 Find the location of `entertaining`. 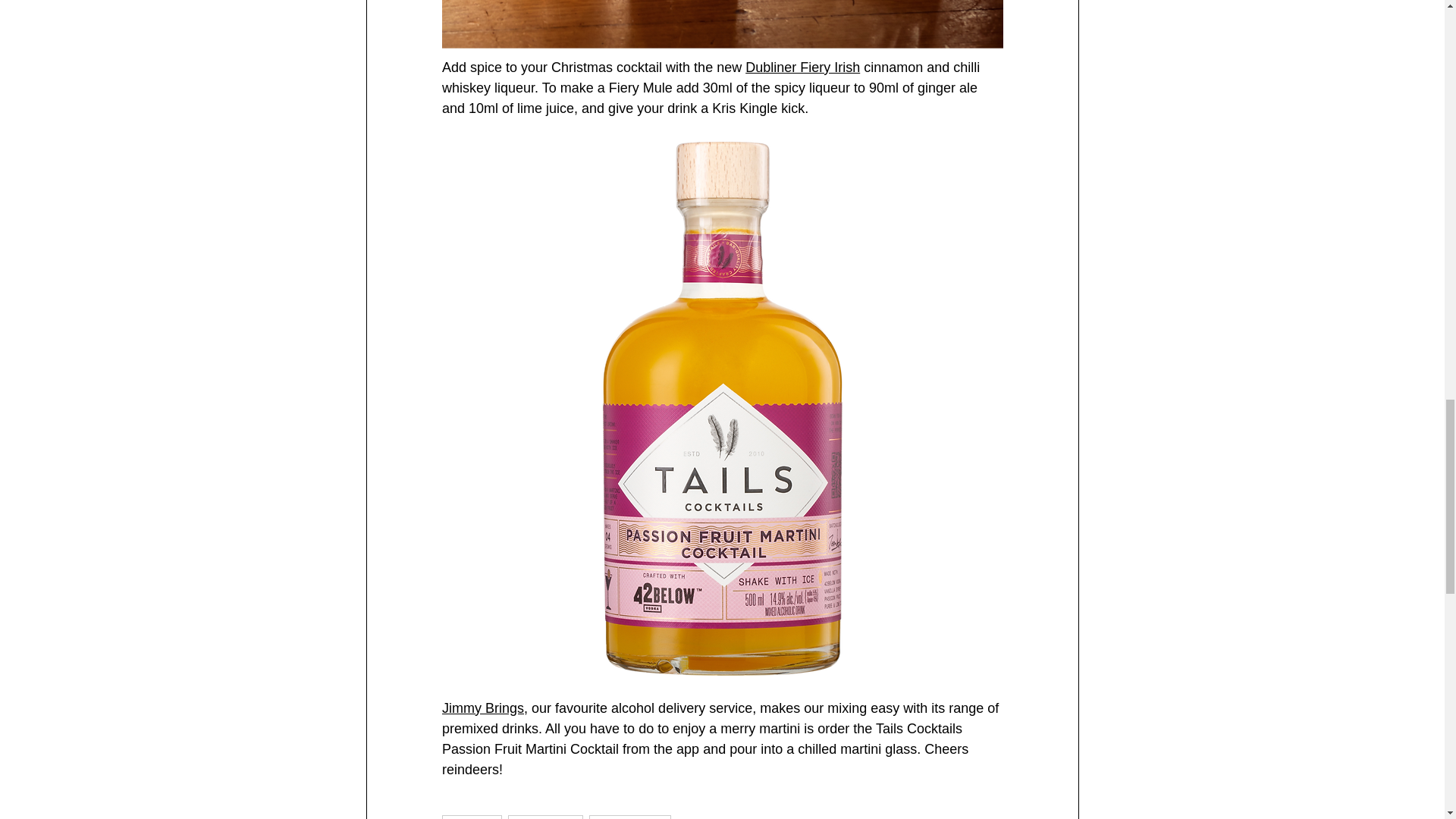

entertaining is located at coordinates (546, 817).